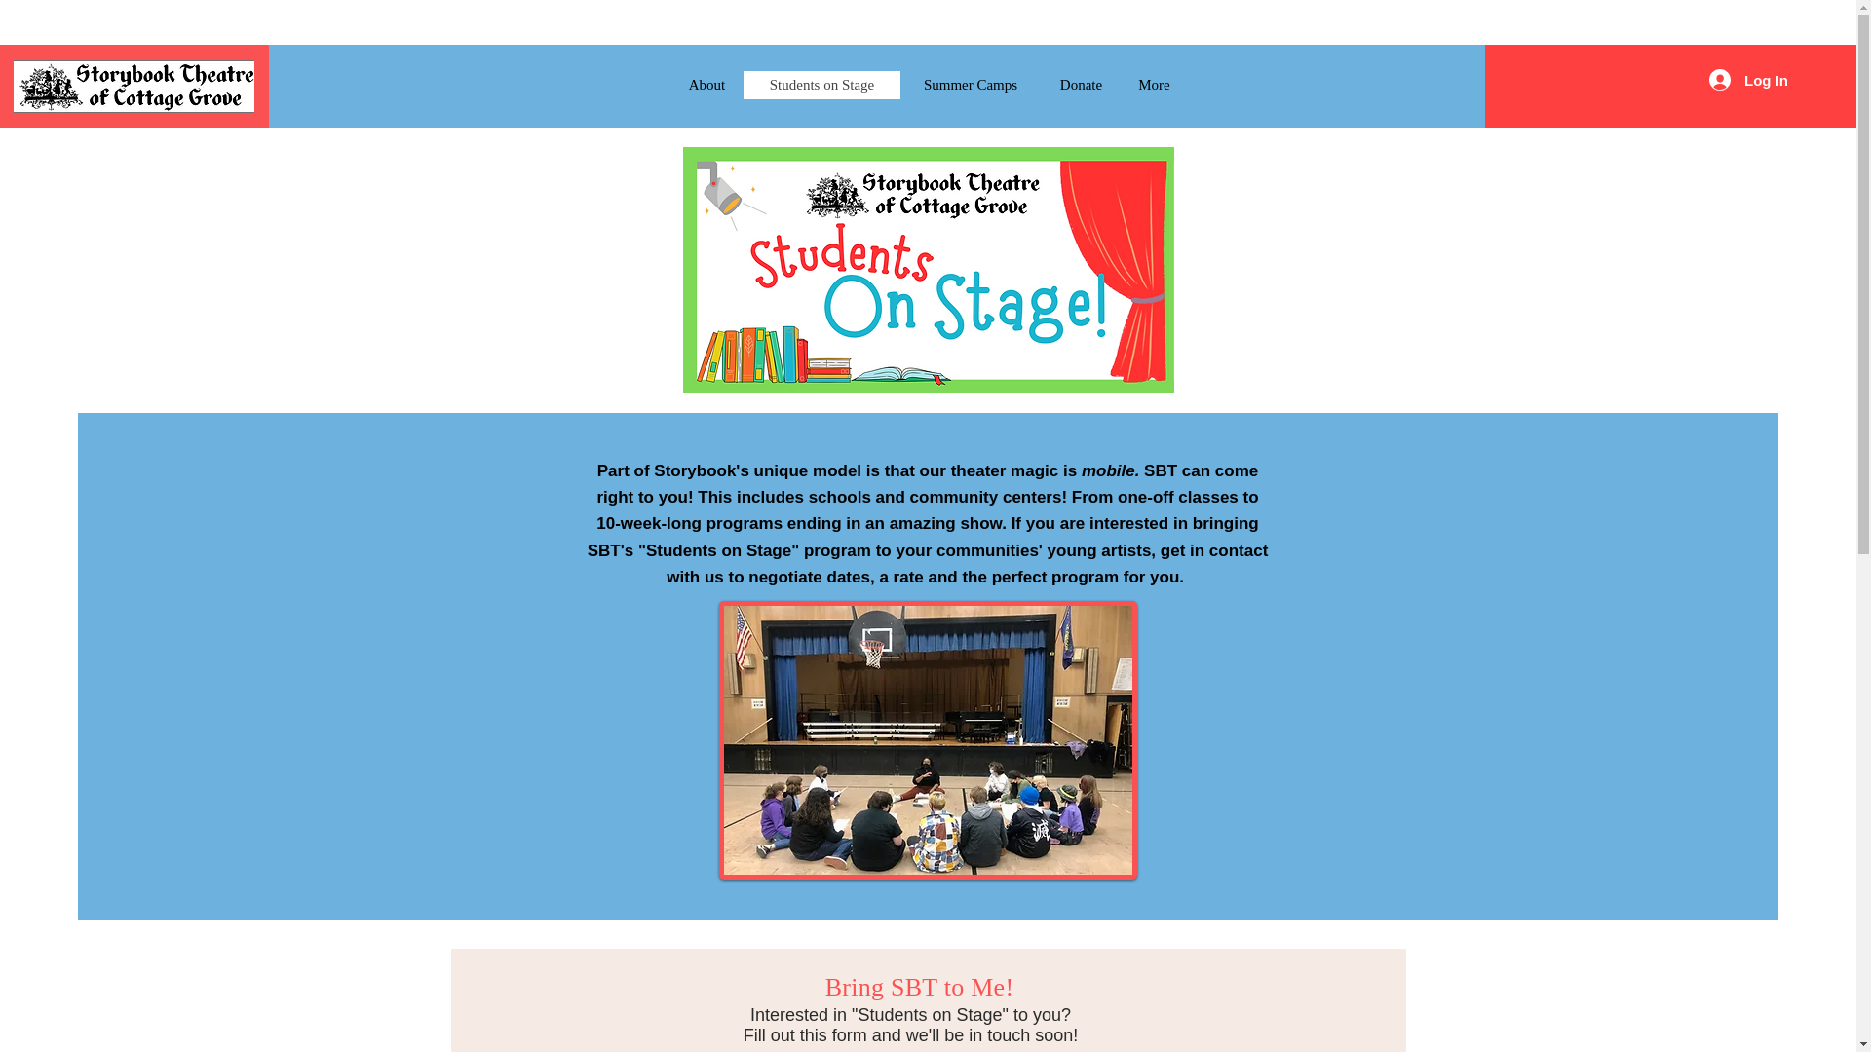  What do you see at coordinates (706, 85) in the screenshot?
I see `About` at bounding box center [706, 85].